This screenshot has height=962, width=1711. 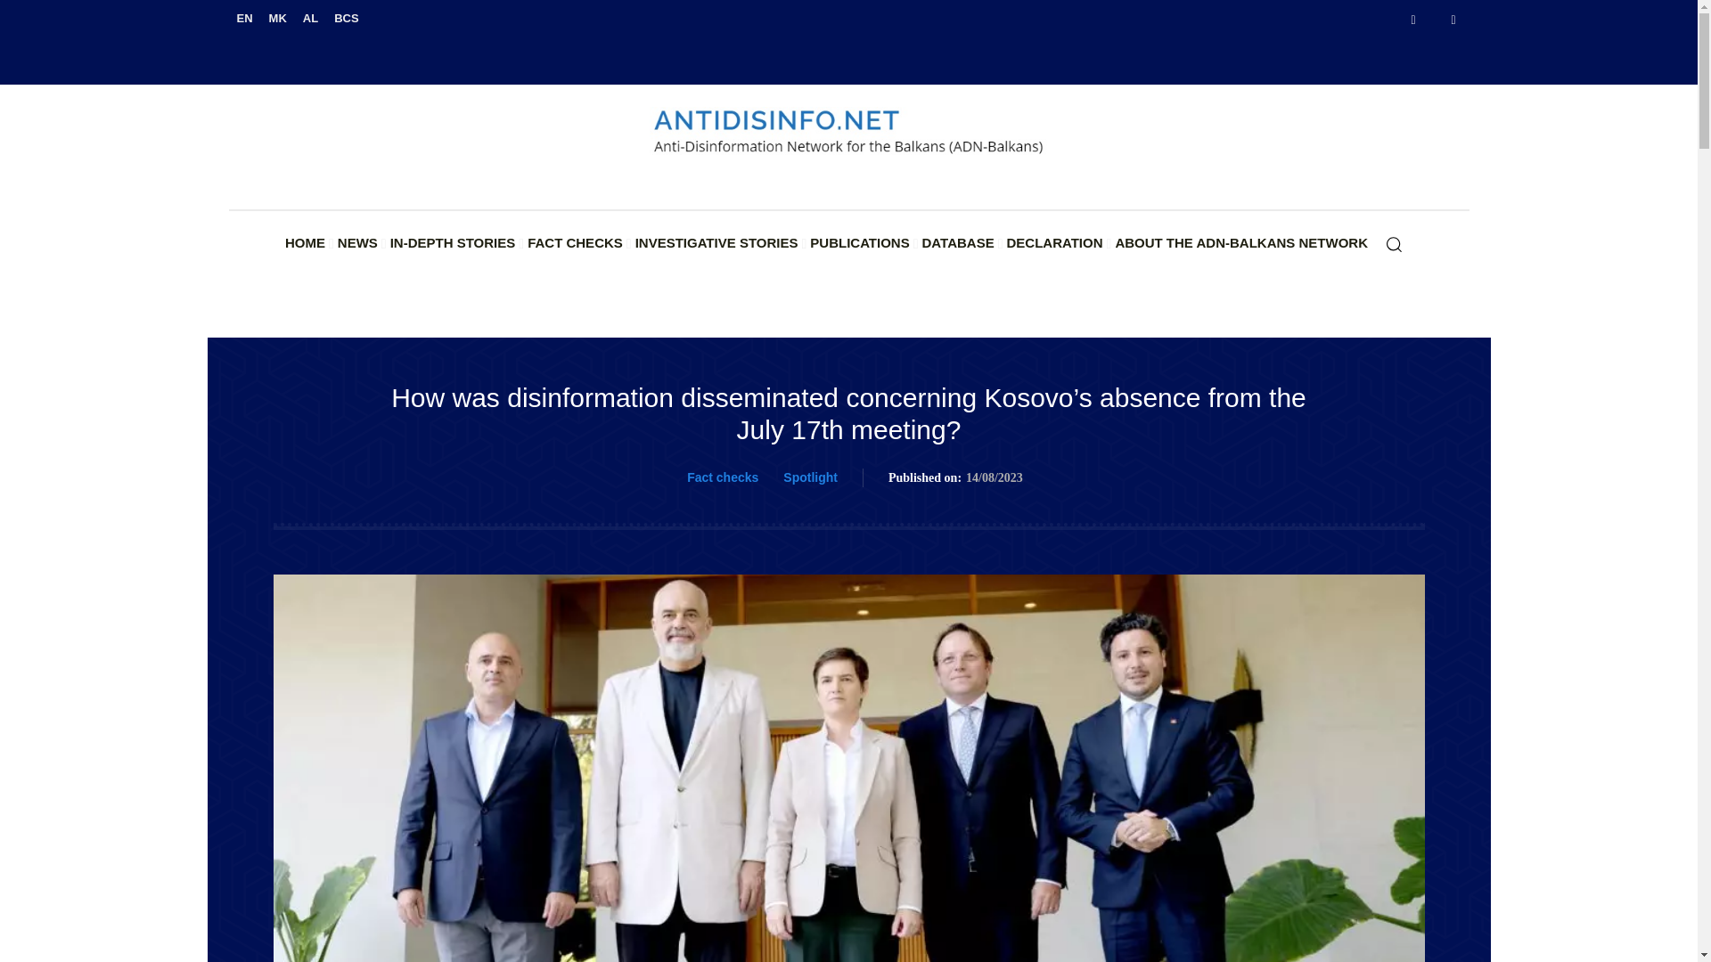 What do you see at coordinates (305, 243) in the screenshot?
I see `HOME` at bounding box center [305, 243].